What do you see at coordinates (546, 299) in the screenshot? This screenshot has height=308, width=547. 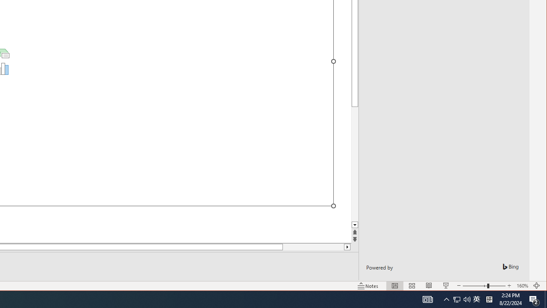 I see `Show desktop` at bounding box center [546, 299].